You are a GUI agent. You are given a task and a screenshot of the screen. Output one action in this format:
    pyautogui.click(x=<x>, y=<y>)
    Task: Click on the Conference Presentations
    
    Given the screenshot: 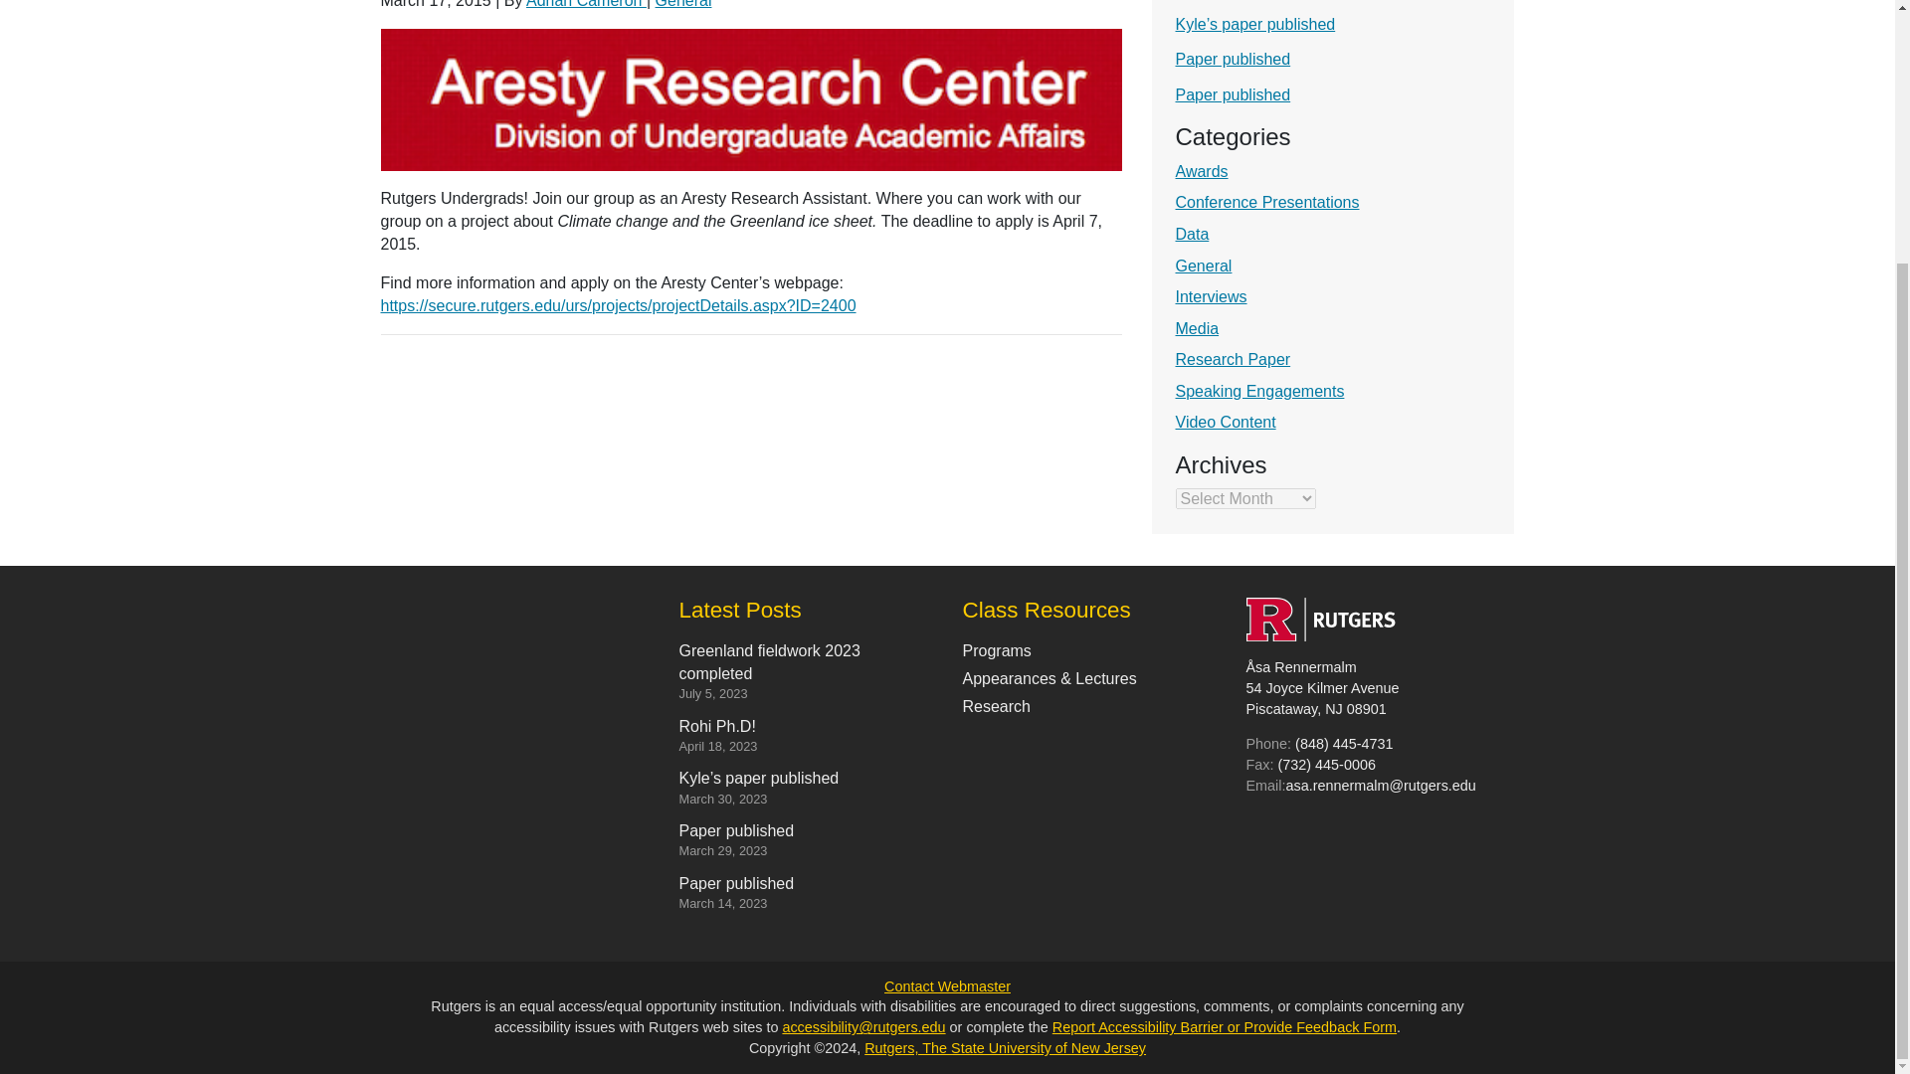 What is the action you would take?
    pyautogui.click(x=1267, y=202)
    